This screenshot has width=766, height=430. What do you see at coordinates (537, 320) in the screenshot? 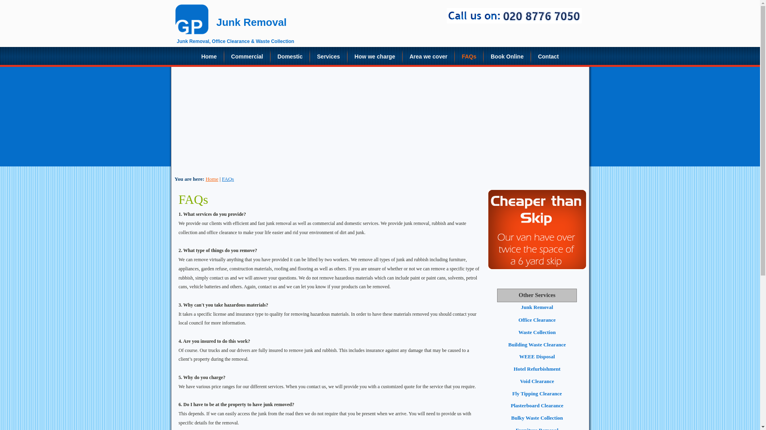
I see `Office Clearance` at bounding box center [537, 320].